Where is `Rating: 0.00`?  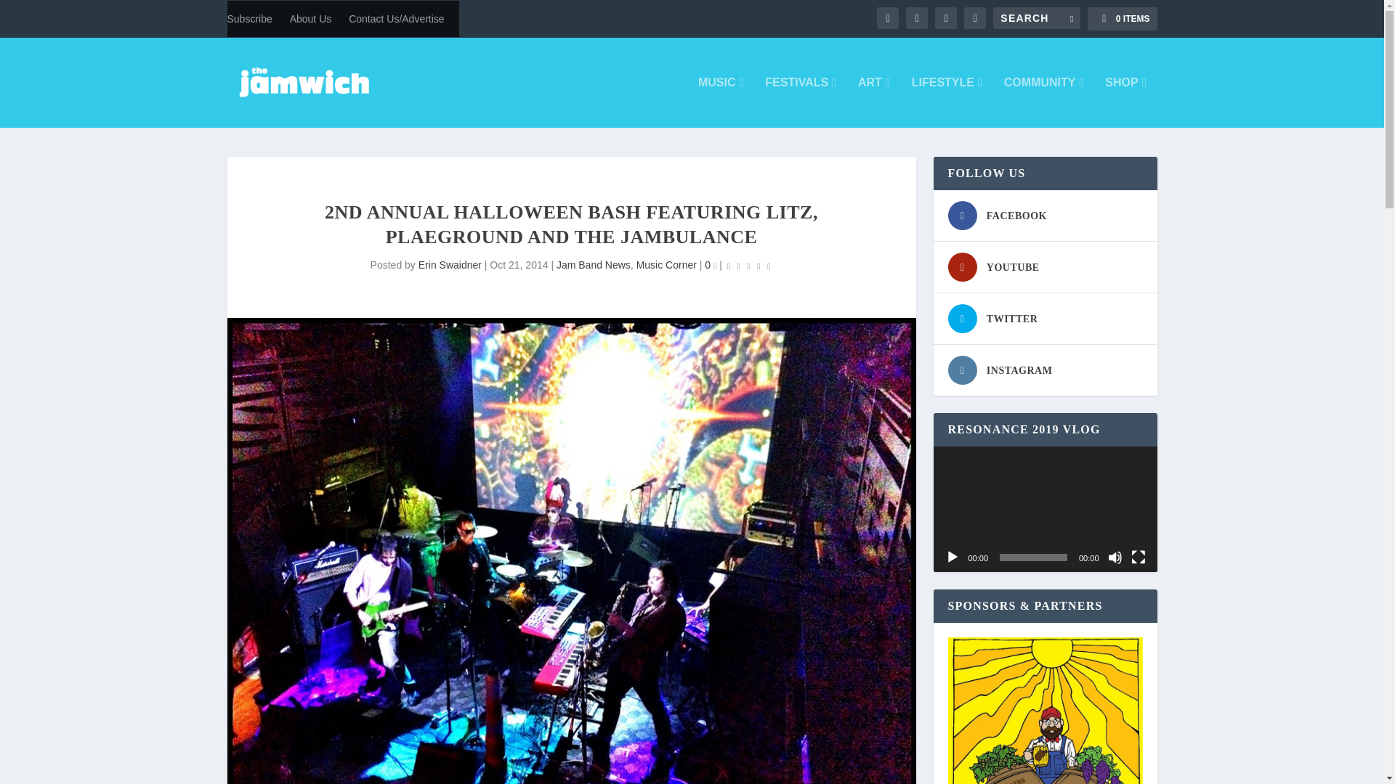
Rating: 0.00 is located at coordinates (748, 266).